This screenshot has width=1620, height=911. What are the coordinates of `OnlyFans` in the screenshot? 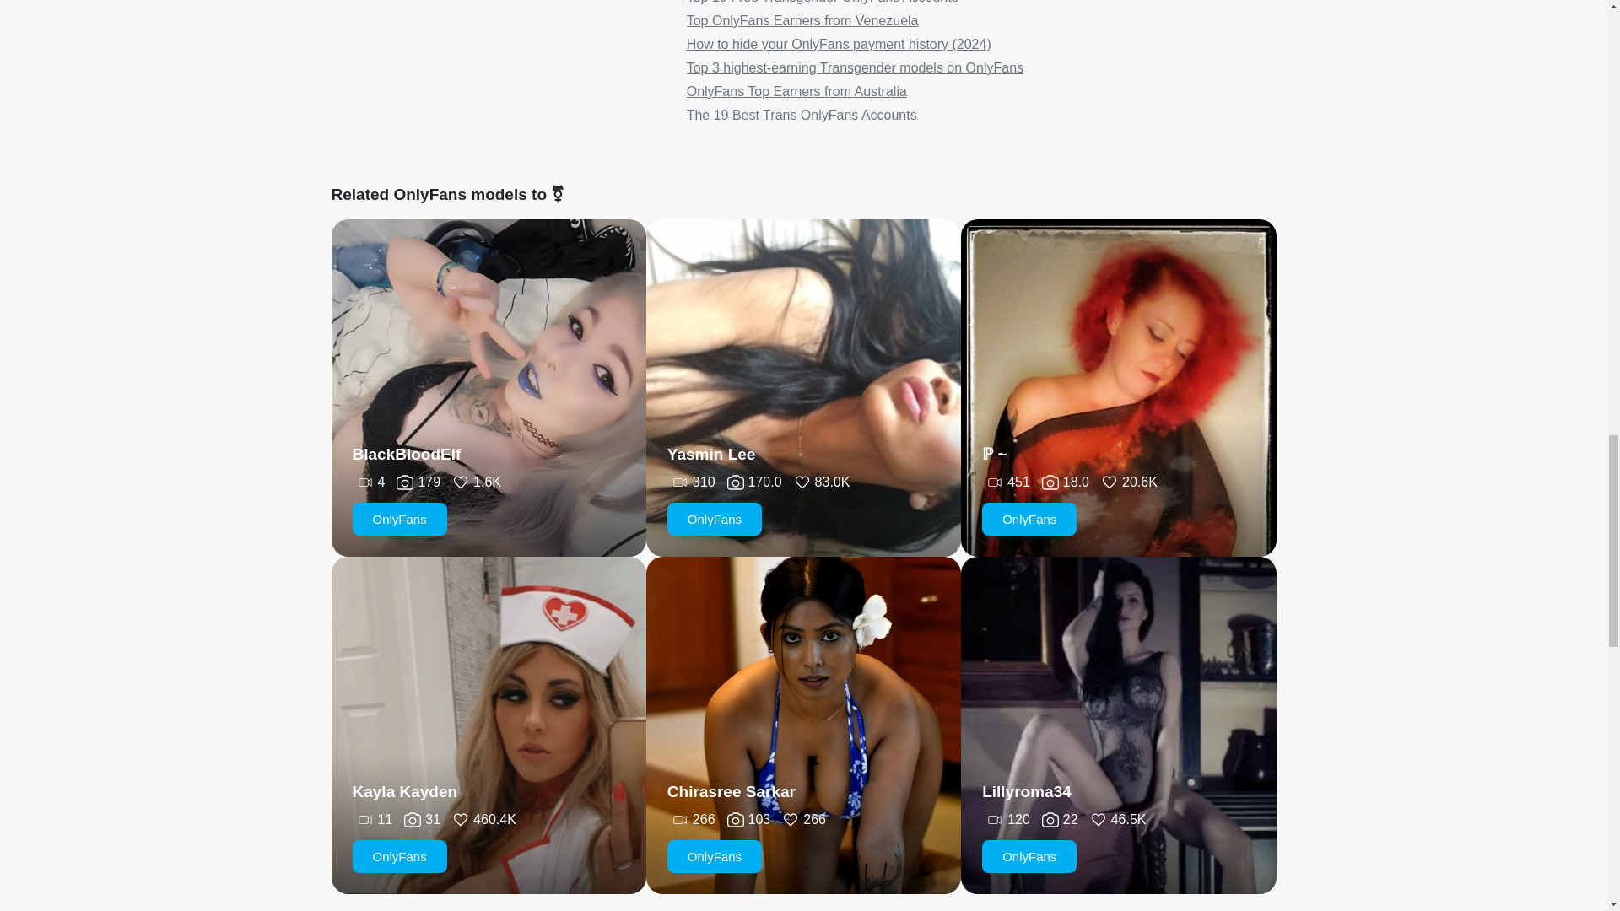 It's located at (1029, 520).